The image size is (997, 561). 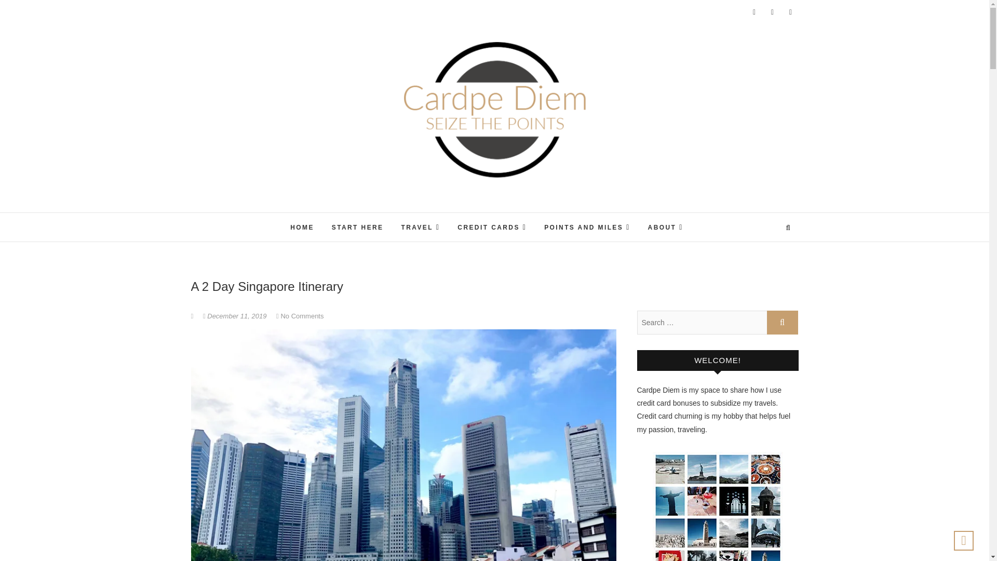 I want to click on TRAVEL, so click(x=420, y=228).